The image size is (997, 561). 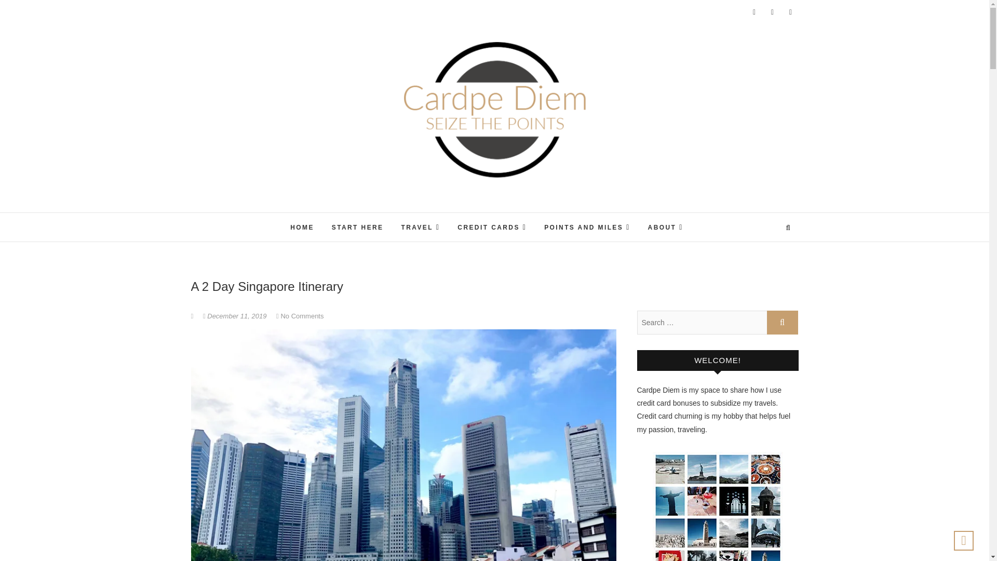 I want to click on TRAVEL, so click(x=420, y=228).